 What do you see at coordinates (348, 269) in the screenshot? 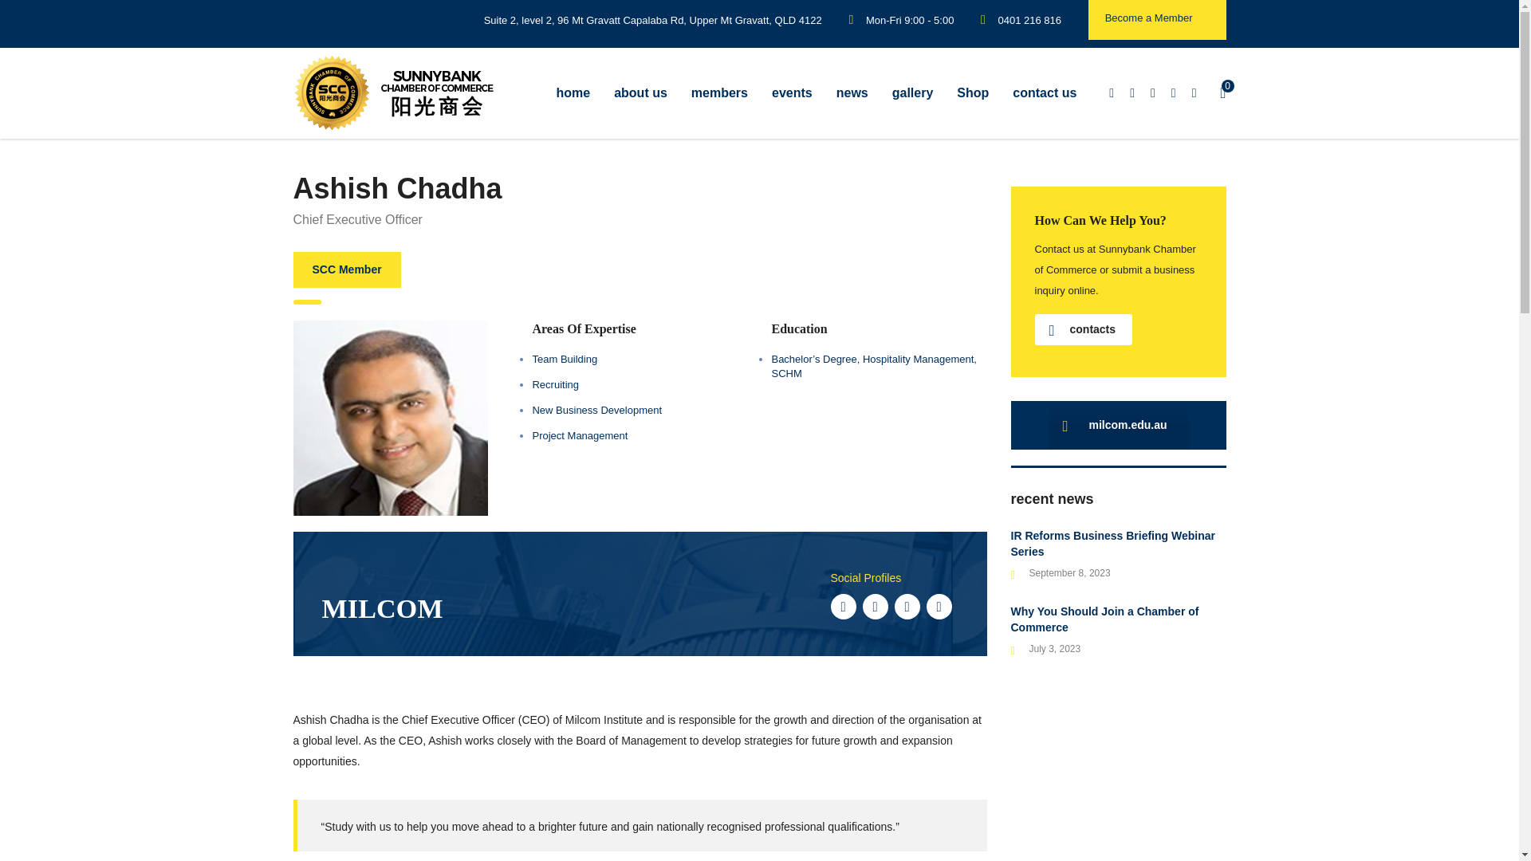
I see `SCC Member` at bounding box center [348, 269].